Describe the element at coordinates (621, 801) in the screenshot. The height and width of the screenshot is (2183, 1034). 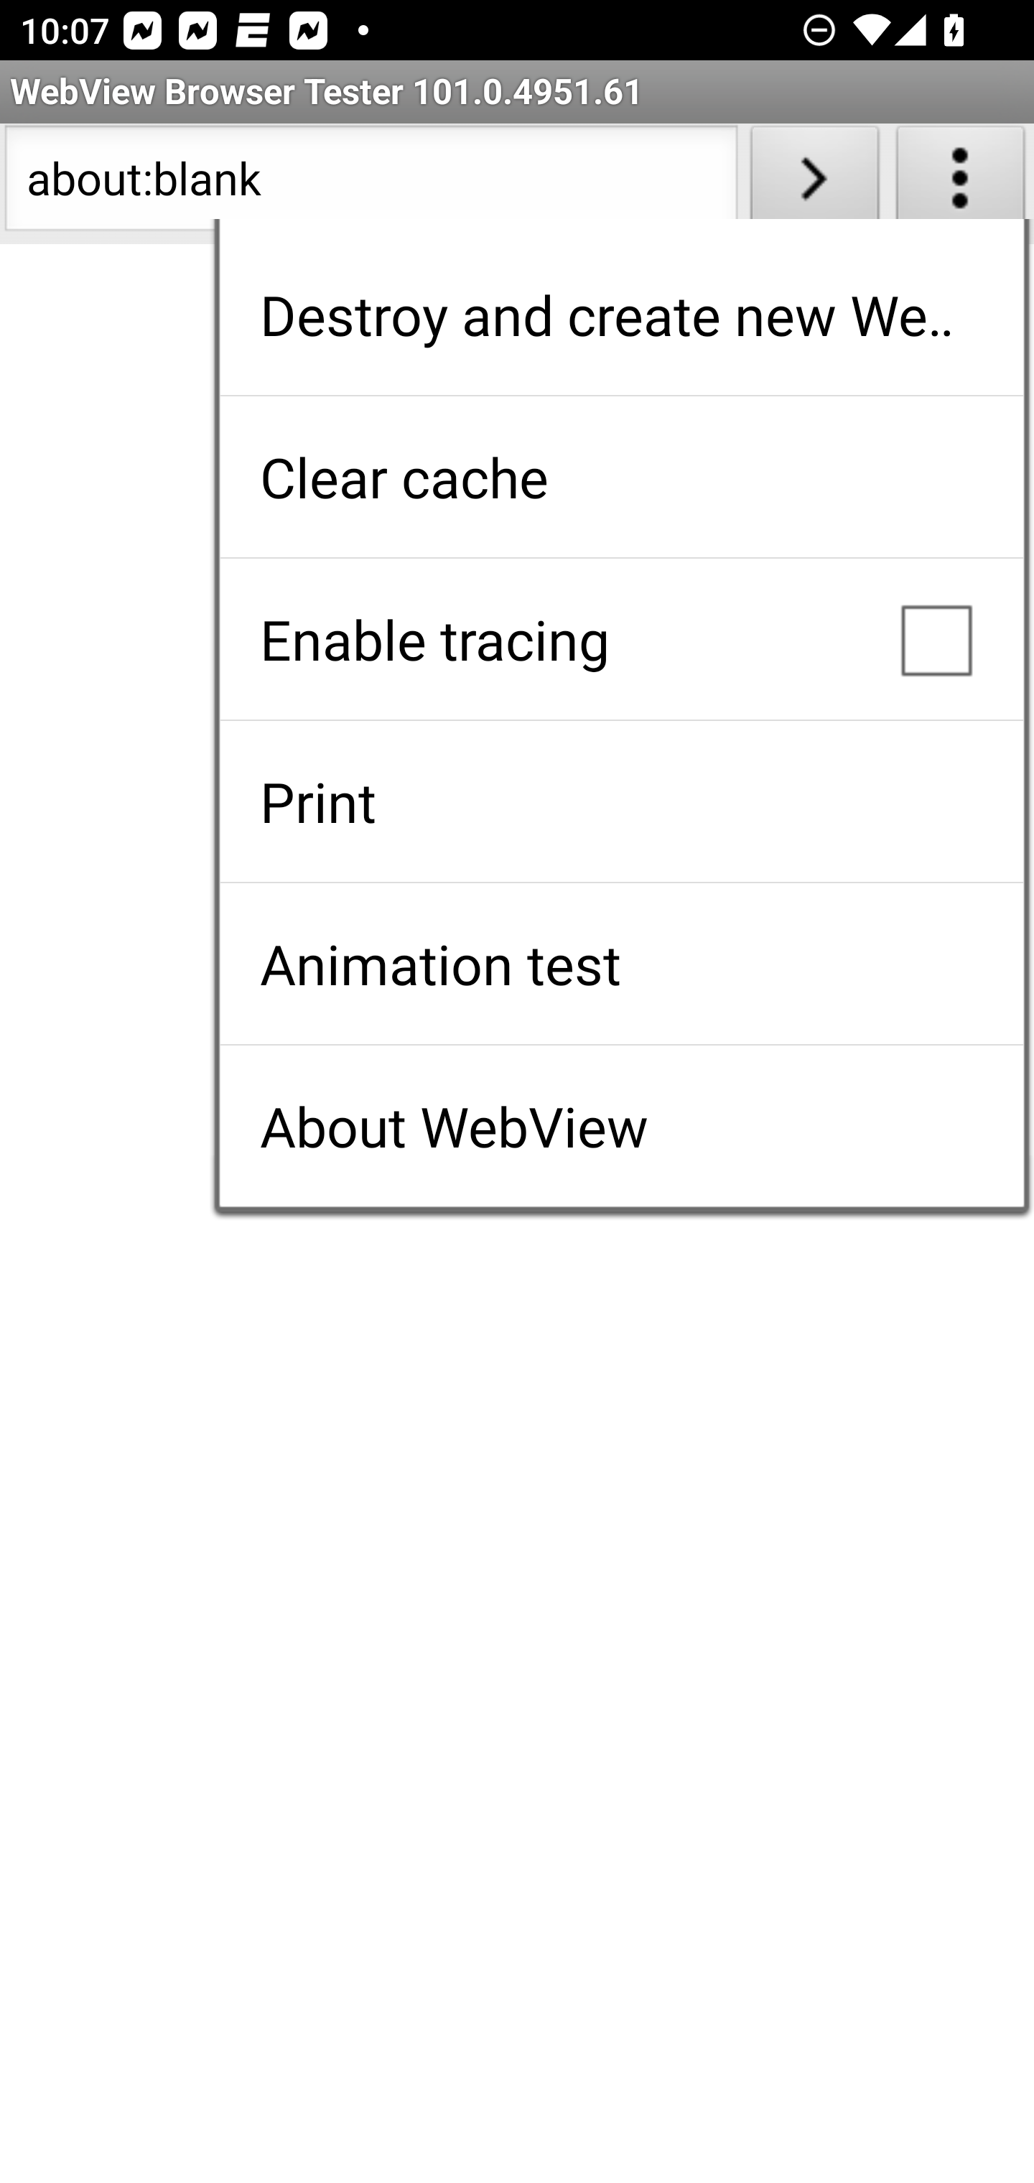
I see `Print` at that location.